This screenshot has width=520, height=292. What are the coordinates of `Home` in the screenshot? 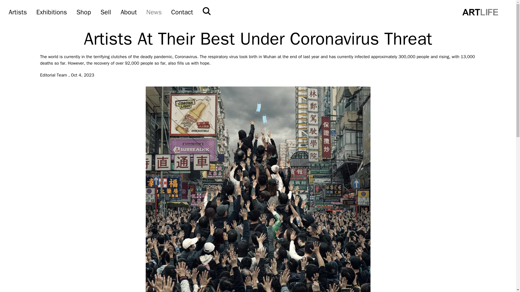 It's located at (480, 12).